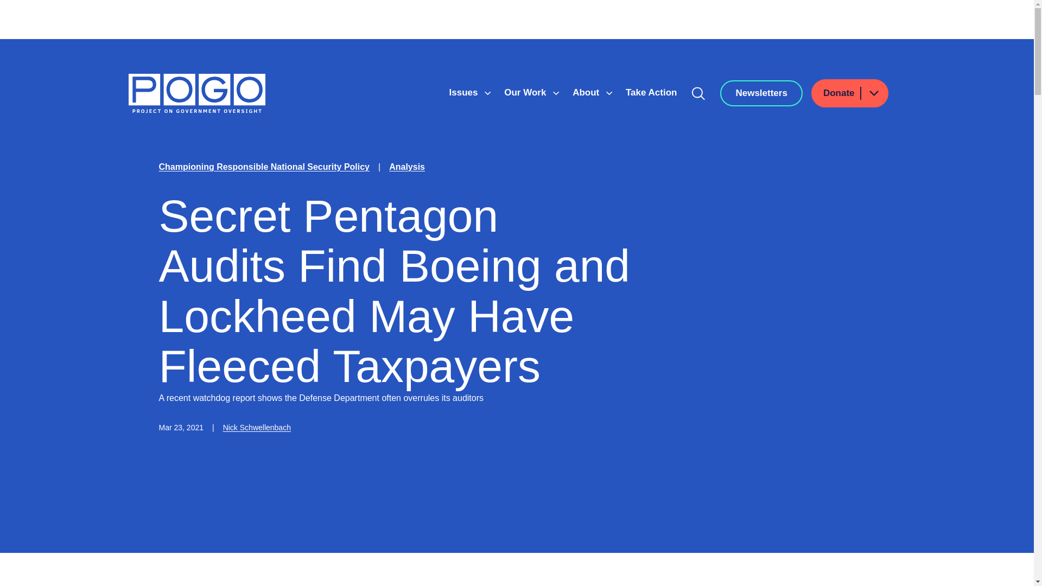 The width and height of the screenshot is (1042, 586). I want to click on Show submenu for Our Work, so click(556, 93).